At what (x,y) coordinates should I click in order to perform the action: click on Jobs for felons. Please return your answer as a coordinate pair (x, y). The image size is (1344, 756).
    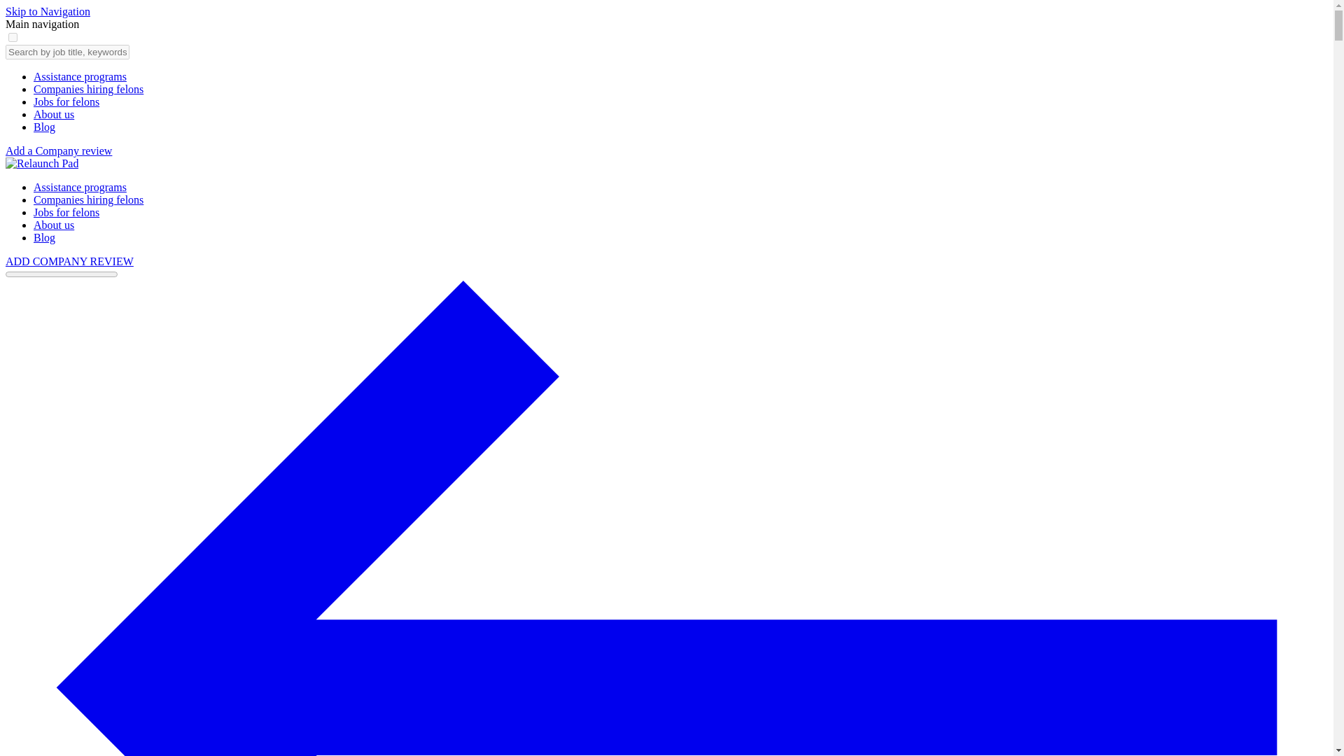
    Looking at the image, I should click on (66, 102).